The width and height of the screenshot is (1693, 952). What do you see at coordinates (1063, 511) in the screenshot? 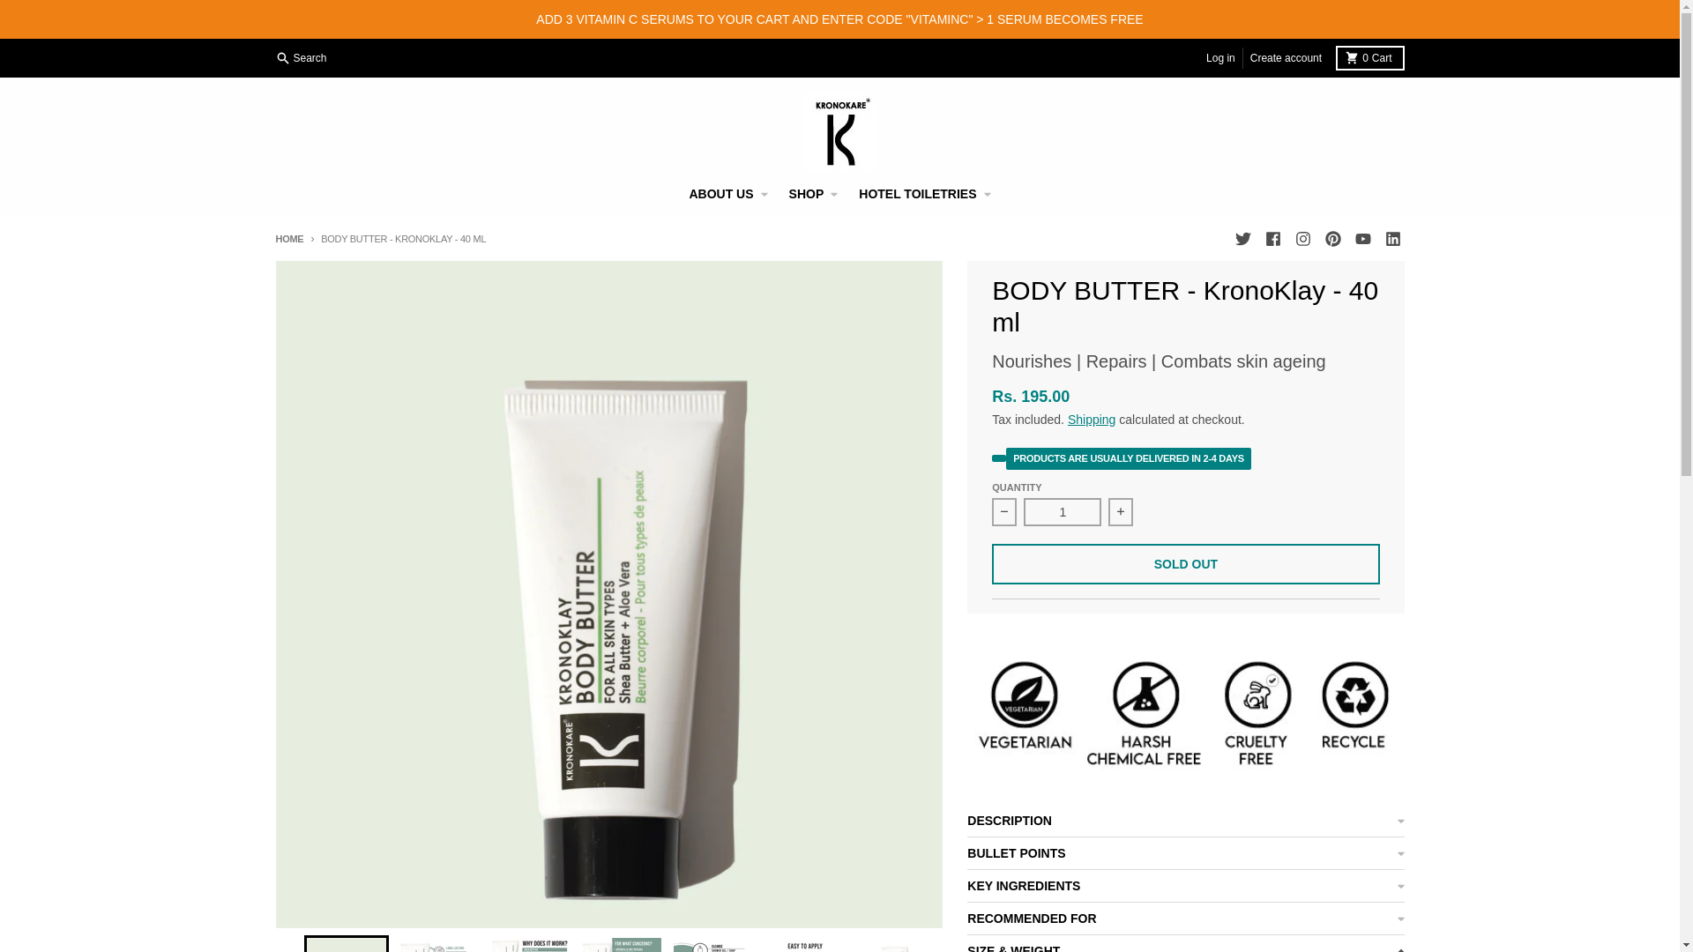
I see `Twitter - Kronokare` at bounding box center [1063, 511].